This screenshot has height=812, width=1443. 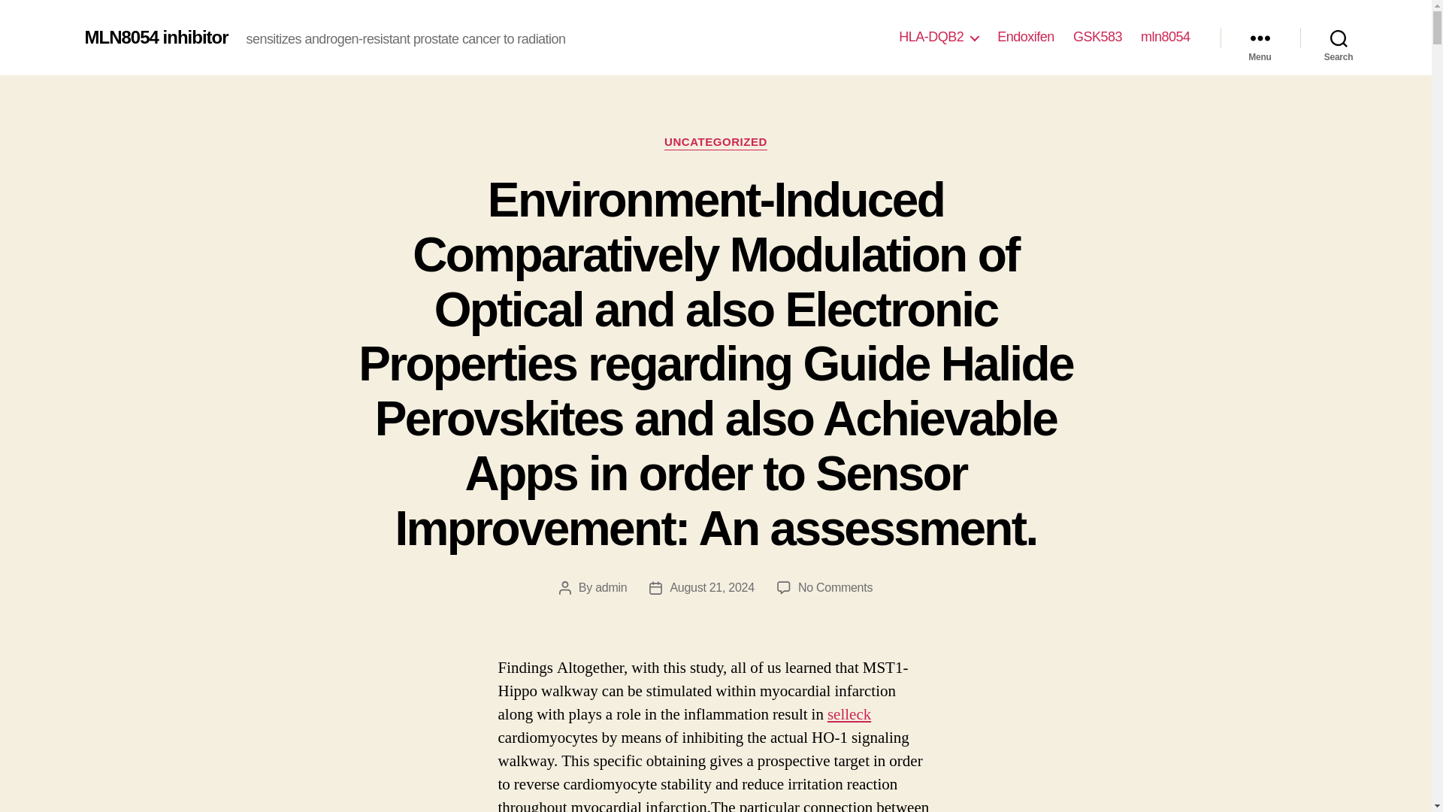 What do you see at coordinates (1339, 38) in the screenshot?
I see `Search` at bounding box center [1339, 38].